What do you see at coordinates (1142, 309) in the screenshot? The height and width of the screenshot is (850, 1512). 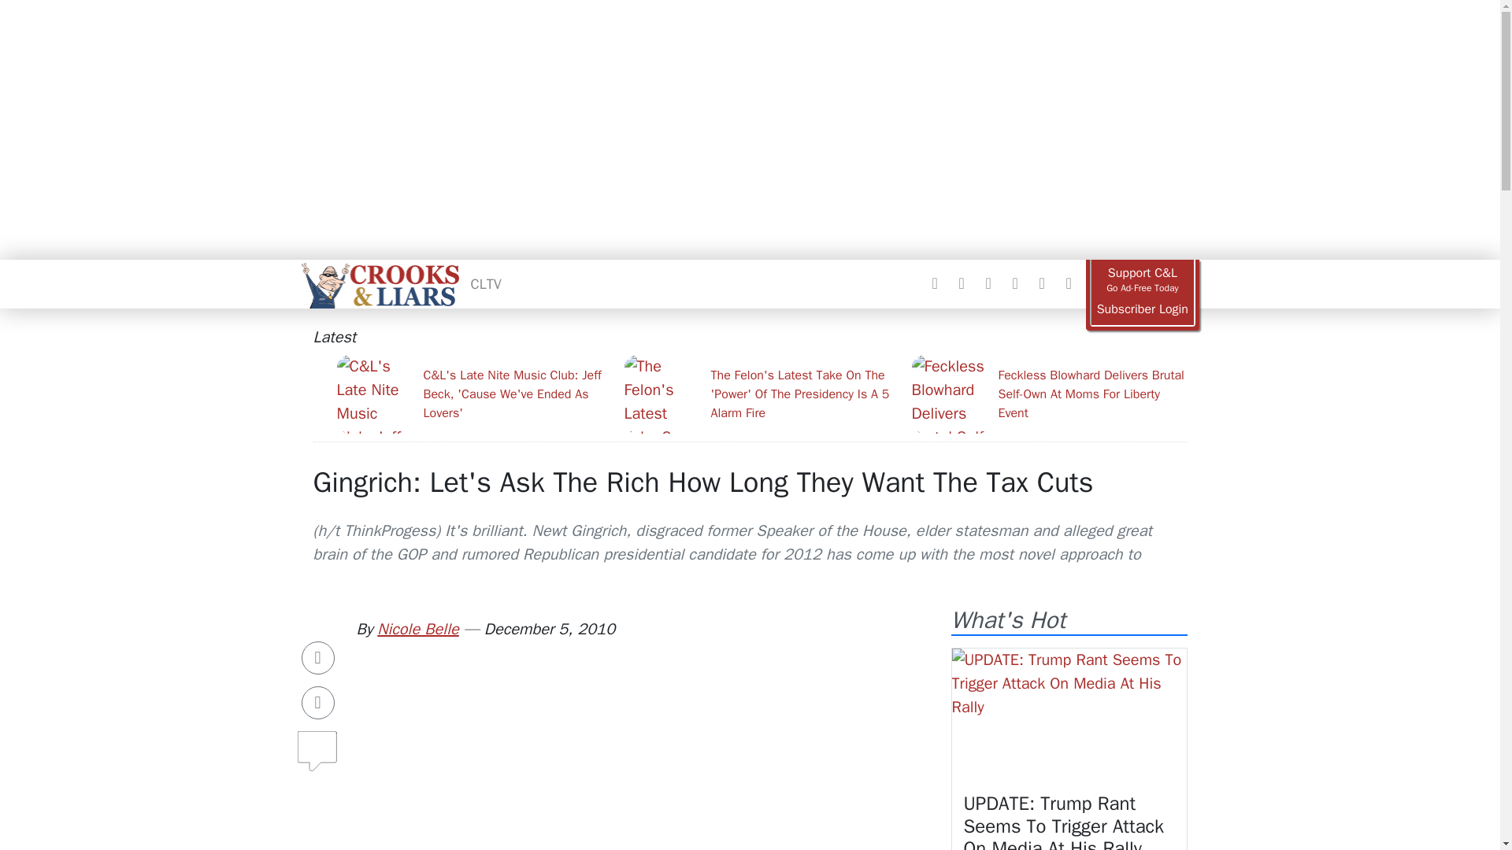 I see `Subscriber Login` at bounding box center [1142, 309].